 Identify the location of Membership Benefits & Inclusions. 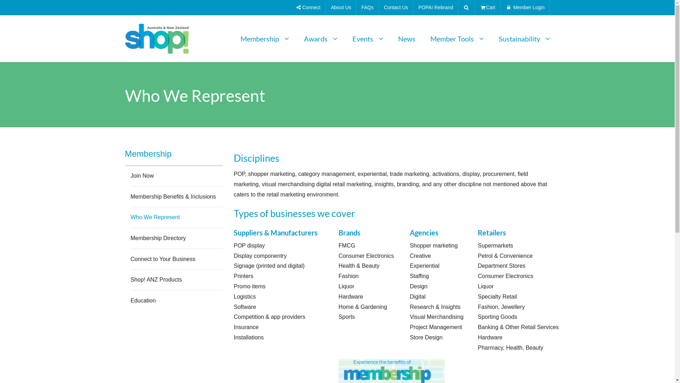
(173, 196).